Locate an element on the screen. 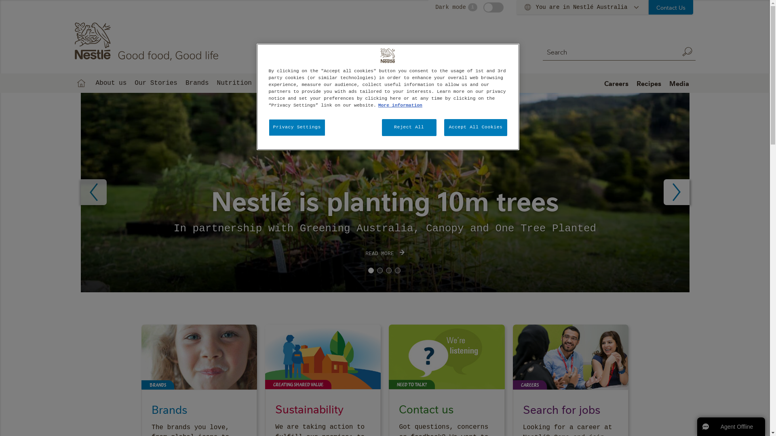 The height and width of the screenshot is (436, 776). 2 is located at coordinates (380, 270).